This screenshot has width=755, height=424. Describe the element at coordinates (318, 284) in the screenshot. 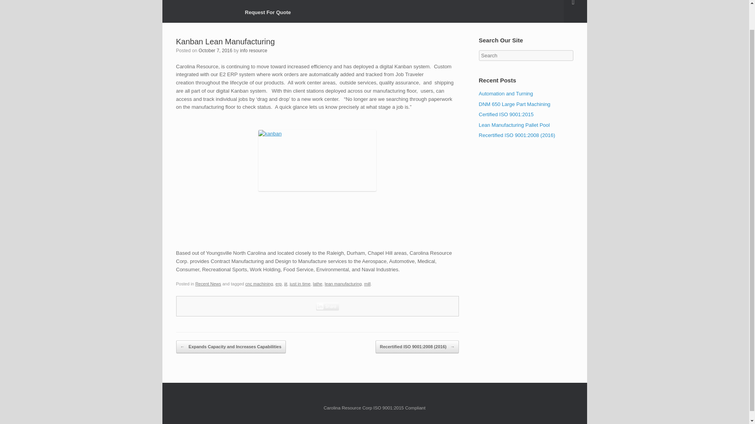

I see `lathe` at that location.